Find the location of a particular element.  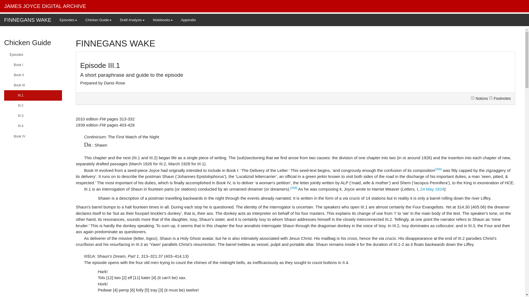

on is located at coordinates (473, 98).